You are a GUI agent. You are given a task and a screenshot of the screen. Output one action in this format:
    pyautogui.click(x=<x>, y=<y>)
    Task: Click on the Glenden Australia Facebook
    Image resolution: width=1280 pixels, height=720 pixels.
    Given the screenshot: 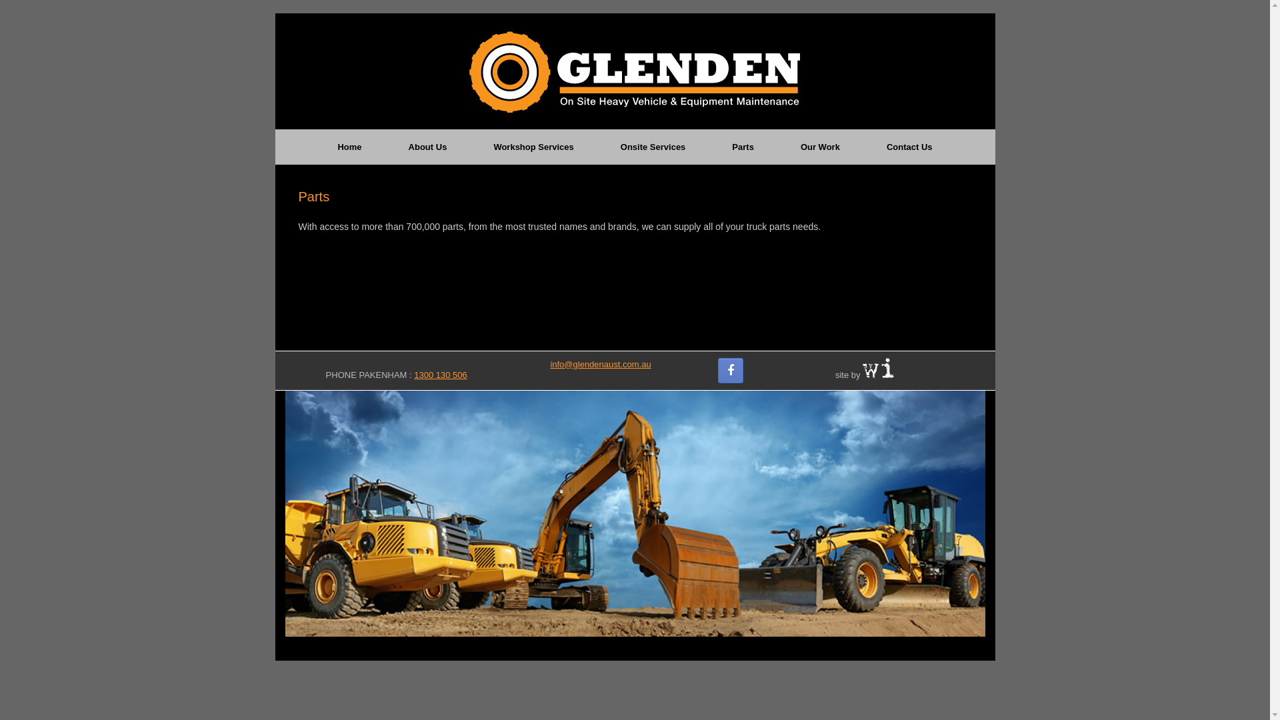 What is the action you would take?
    pyautogui.click(x=730, y=371)
    